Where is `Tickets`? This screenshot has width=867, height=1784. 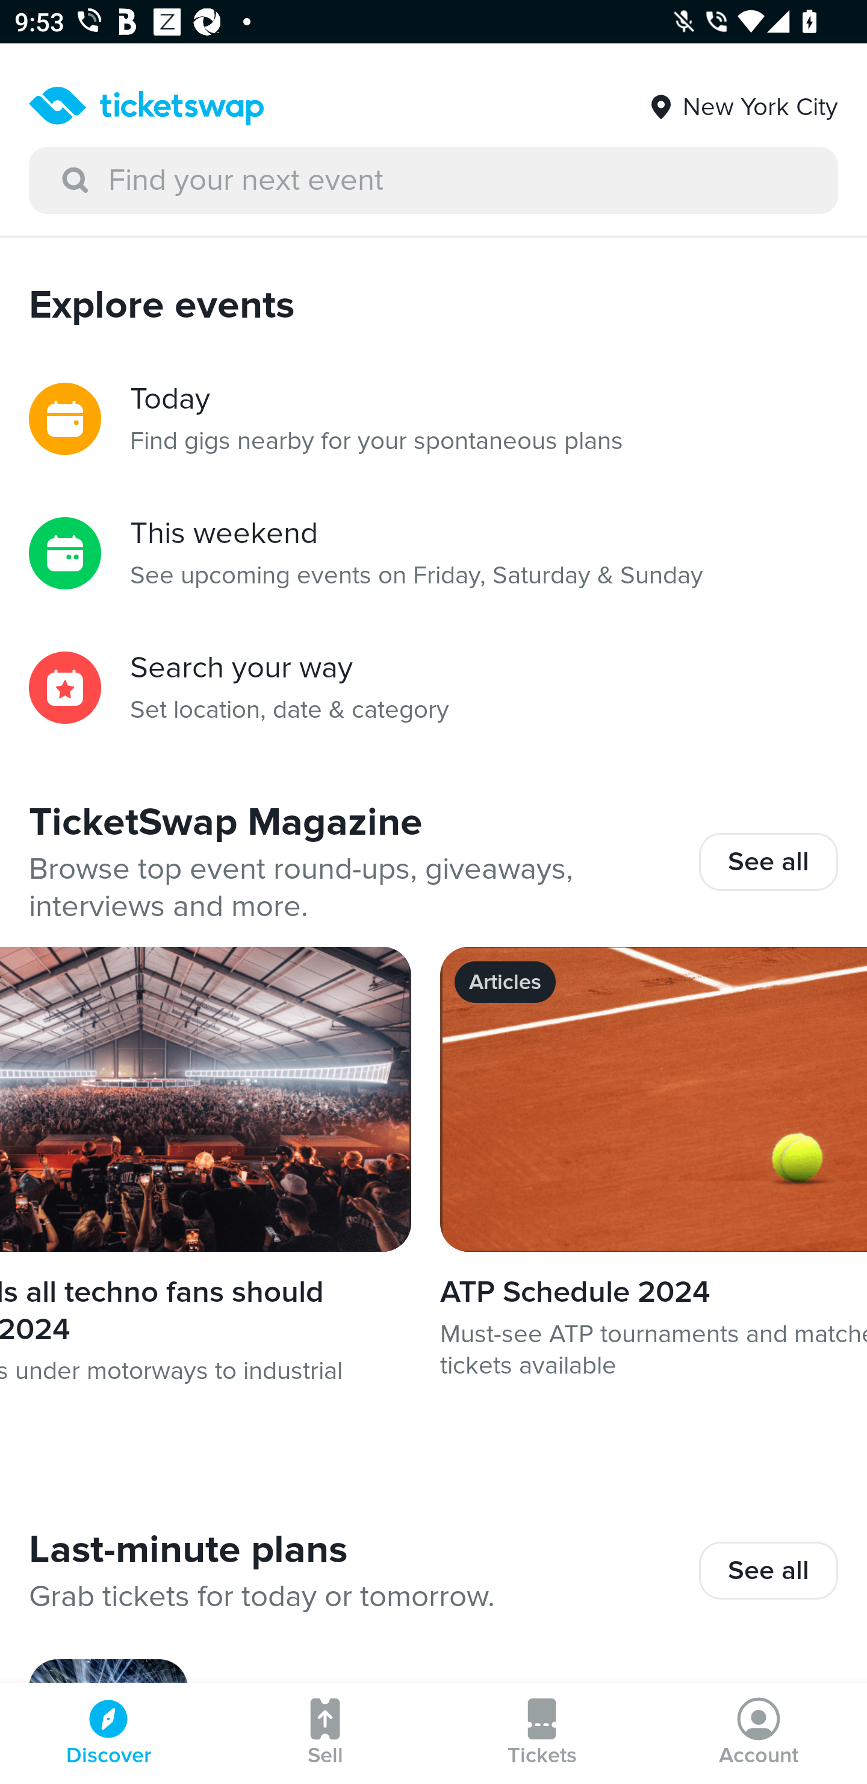
Tickets is located at coordinates (542, 1733).